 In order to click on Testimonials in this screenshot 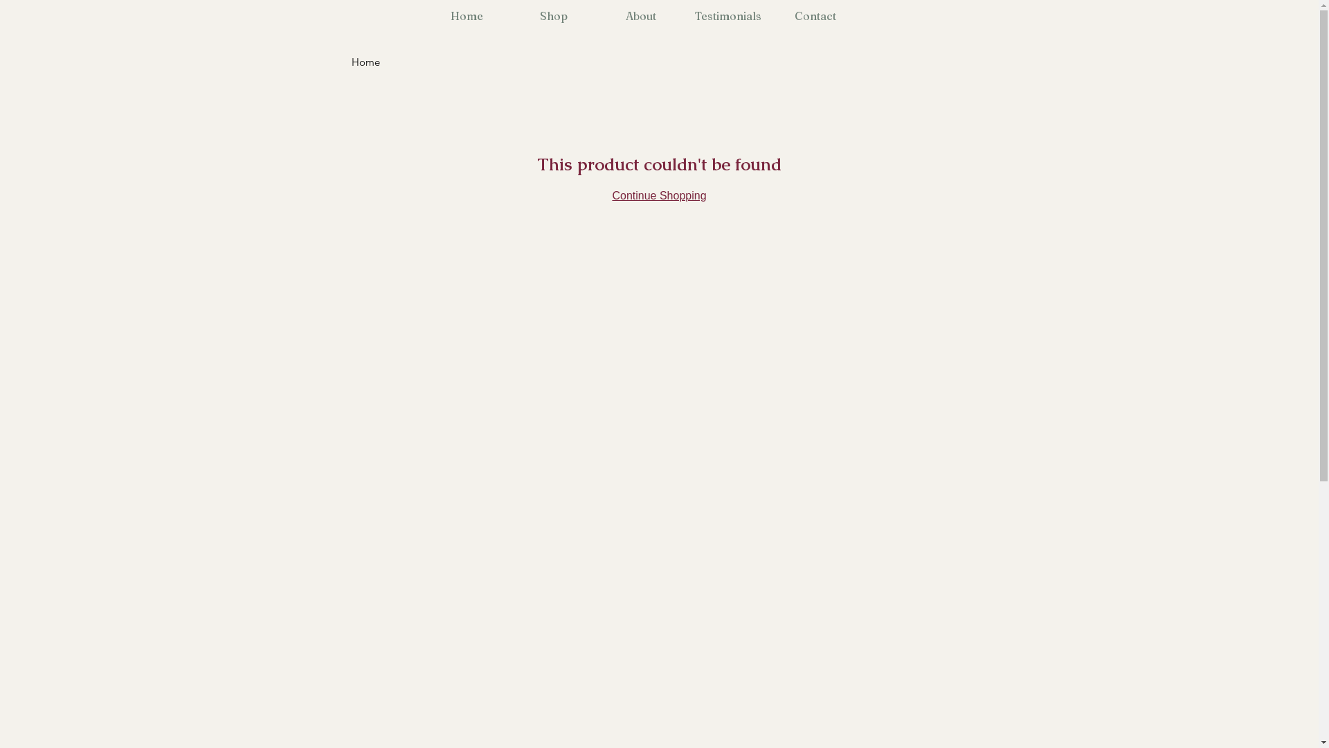, I will do `click(728, 17)`.